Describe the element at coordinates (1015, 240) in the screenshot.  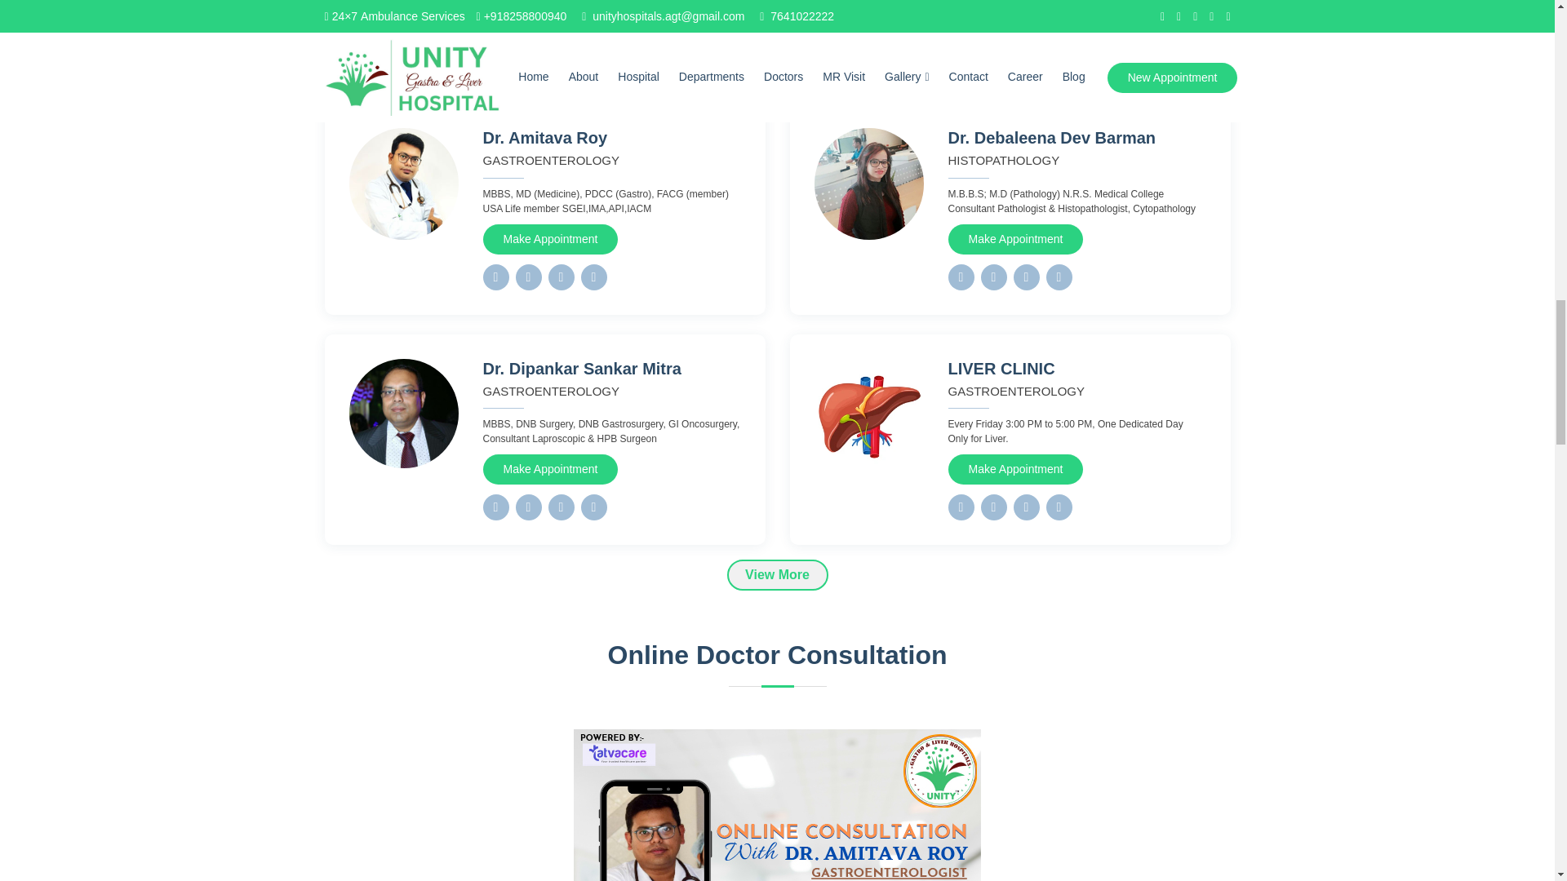
I see `Make Appointment` at that location.